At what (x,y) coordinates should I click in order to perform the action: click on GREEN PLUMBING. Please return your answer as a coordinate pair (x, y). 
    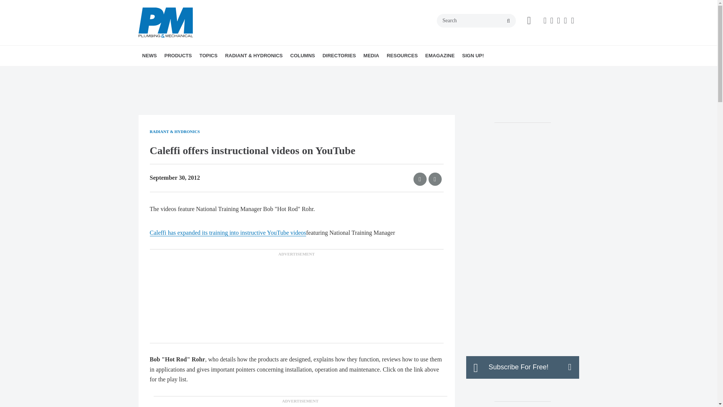
    Looking at the image, I should click on (252, 72).